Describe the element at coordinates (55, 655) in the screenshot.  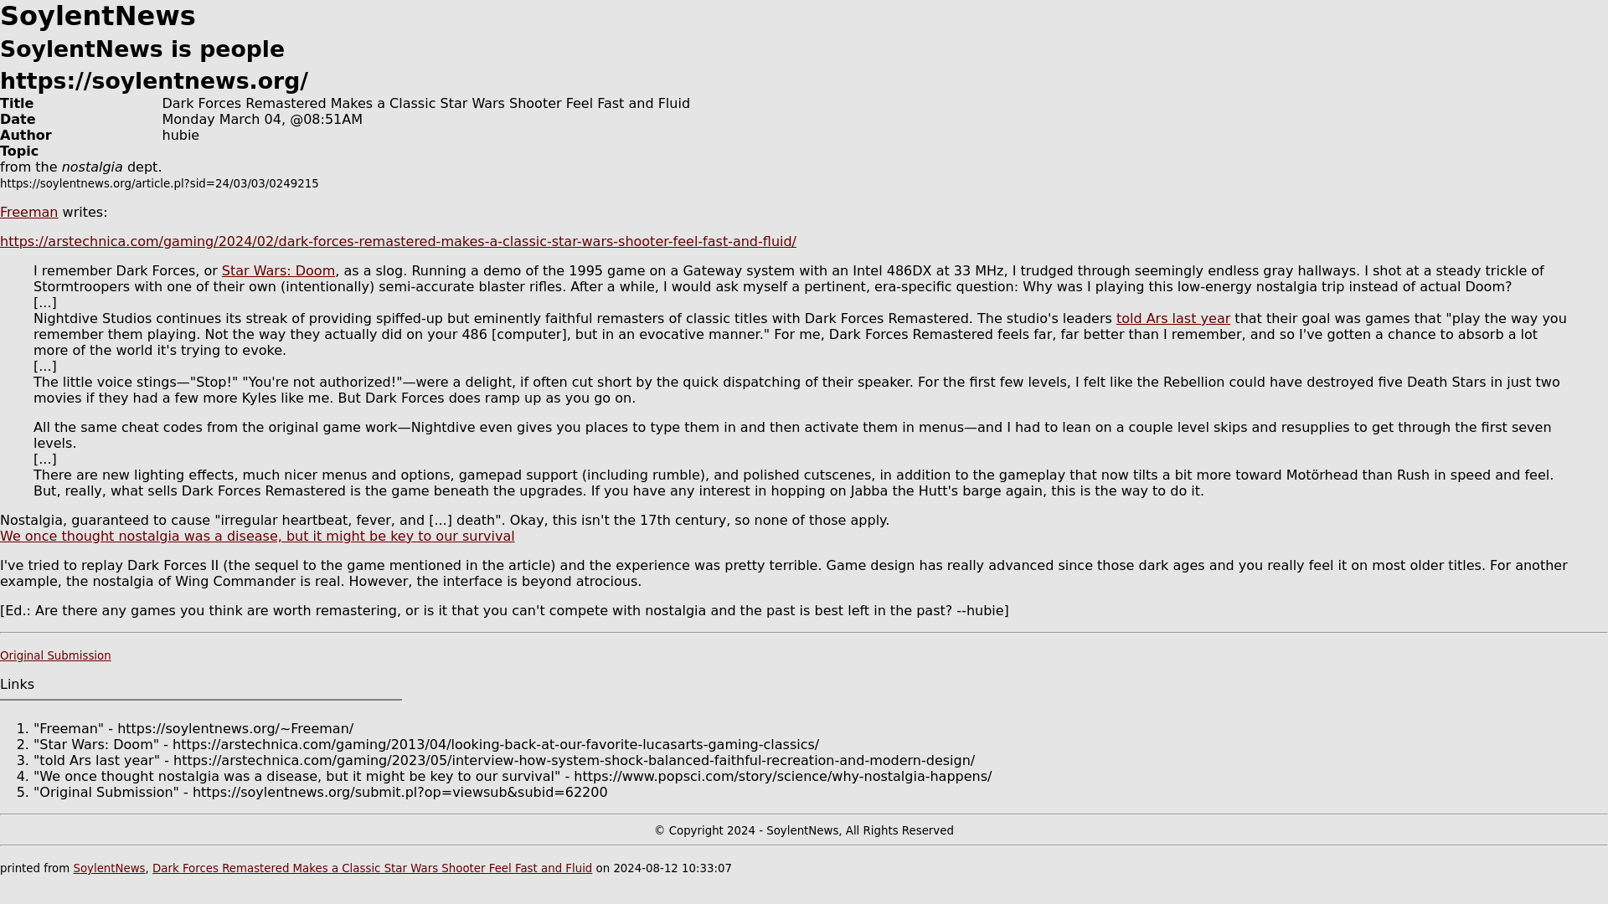
I see `Original Submission` at that location.